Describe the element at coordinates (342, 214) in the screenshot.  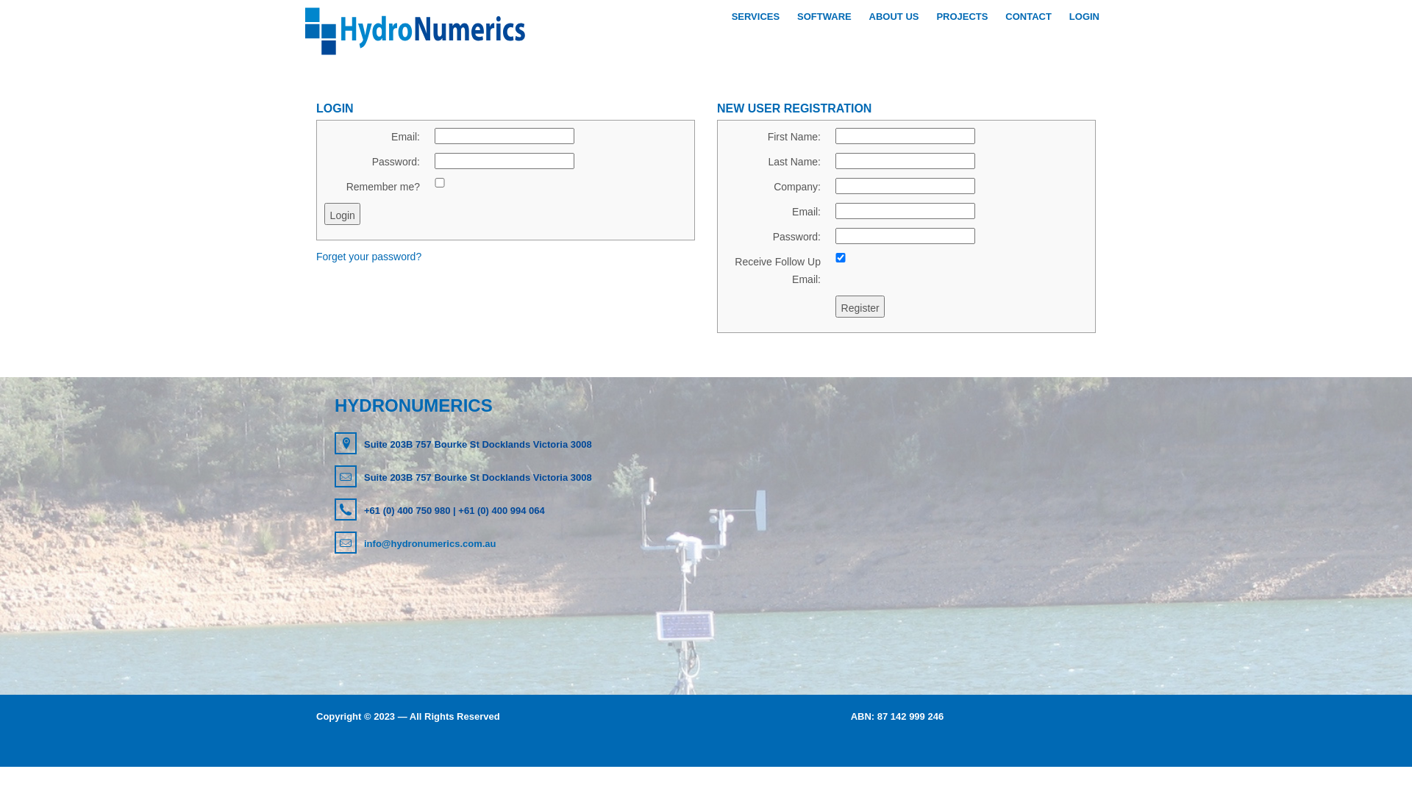
I see `Login` at that location.